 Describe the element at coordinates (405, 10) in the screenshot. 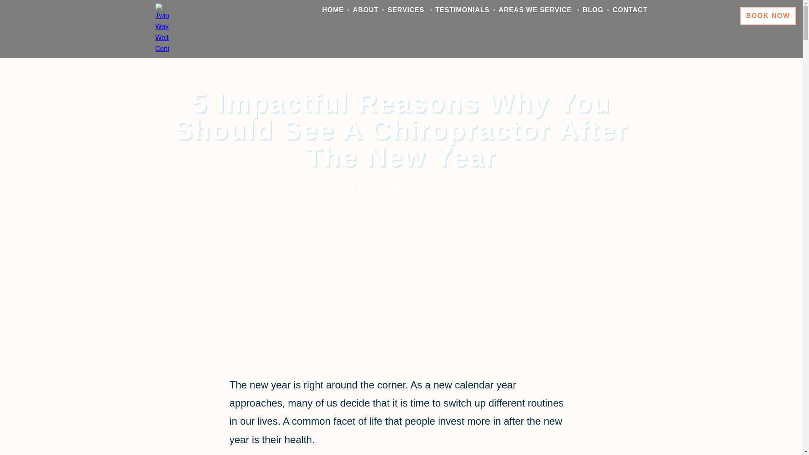

I see `SERVICES` at that location.